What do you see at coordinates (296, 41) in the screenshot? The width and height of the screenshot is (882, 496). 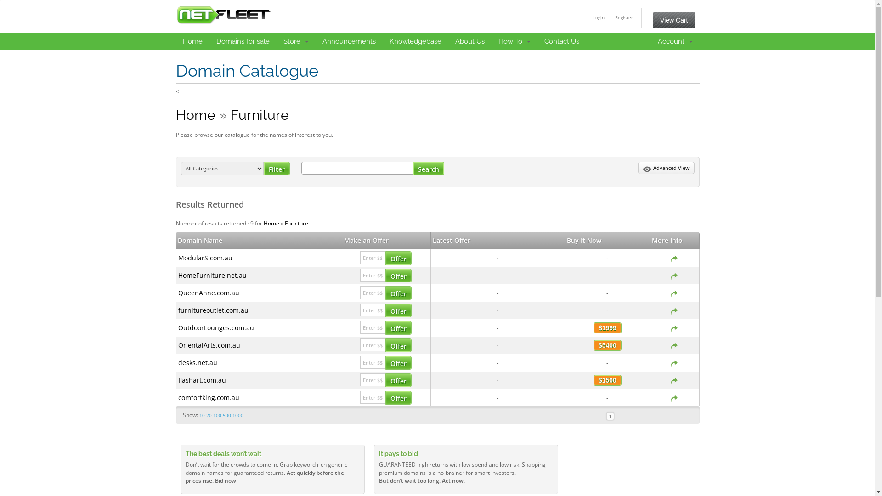 I see `Store  ` at bounding box center [296, 41].